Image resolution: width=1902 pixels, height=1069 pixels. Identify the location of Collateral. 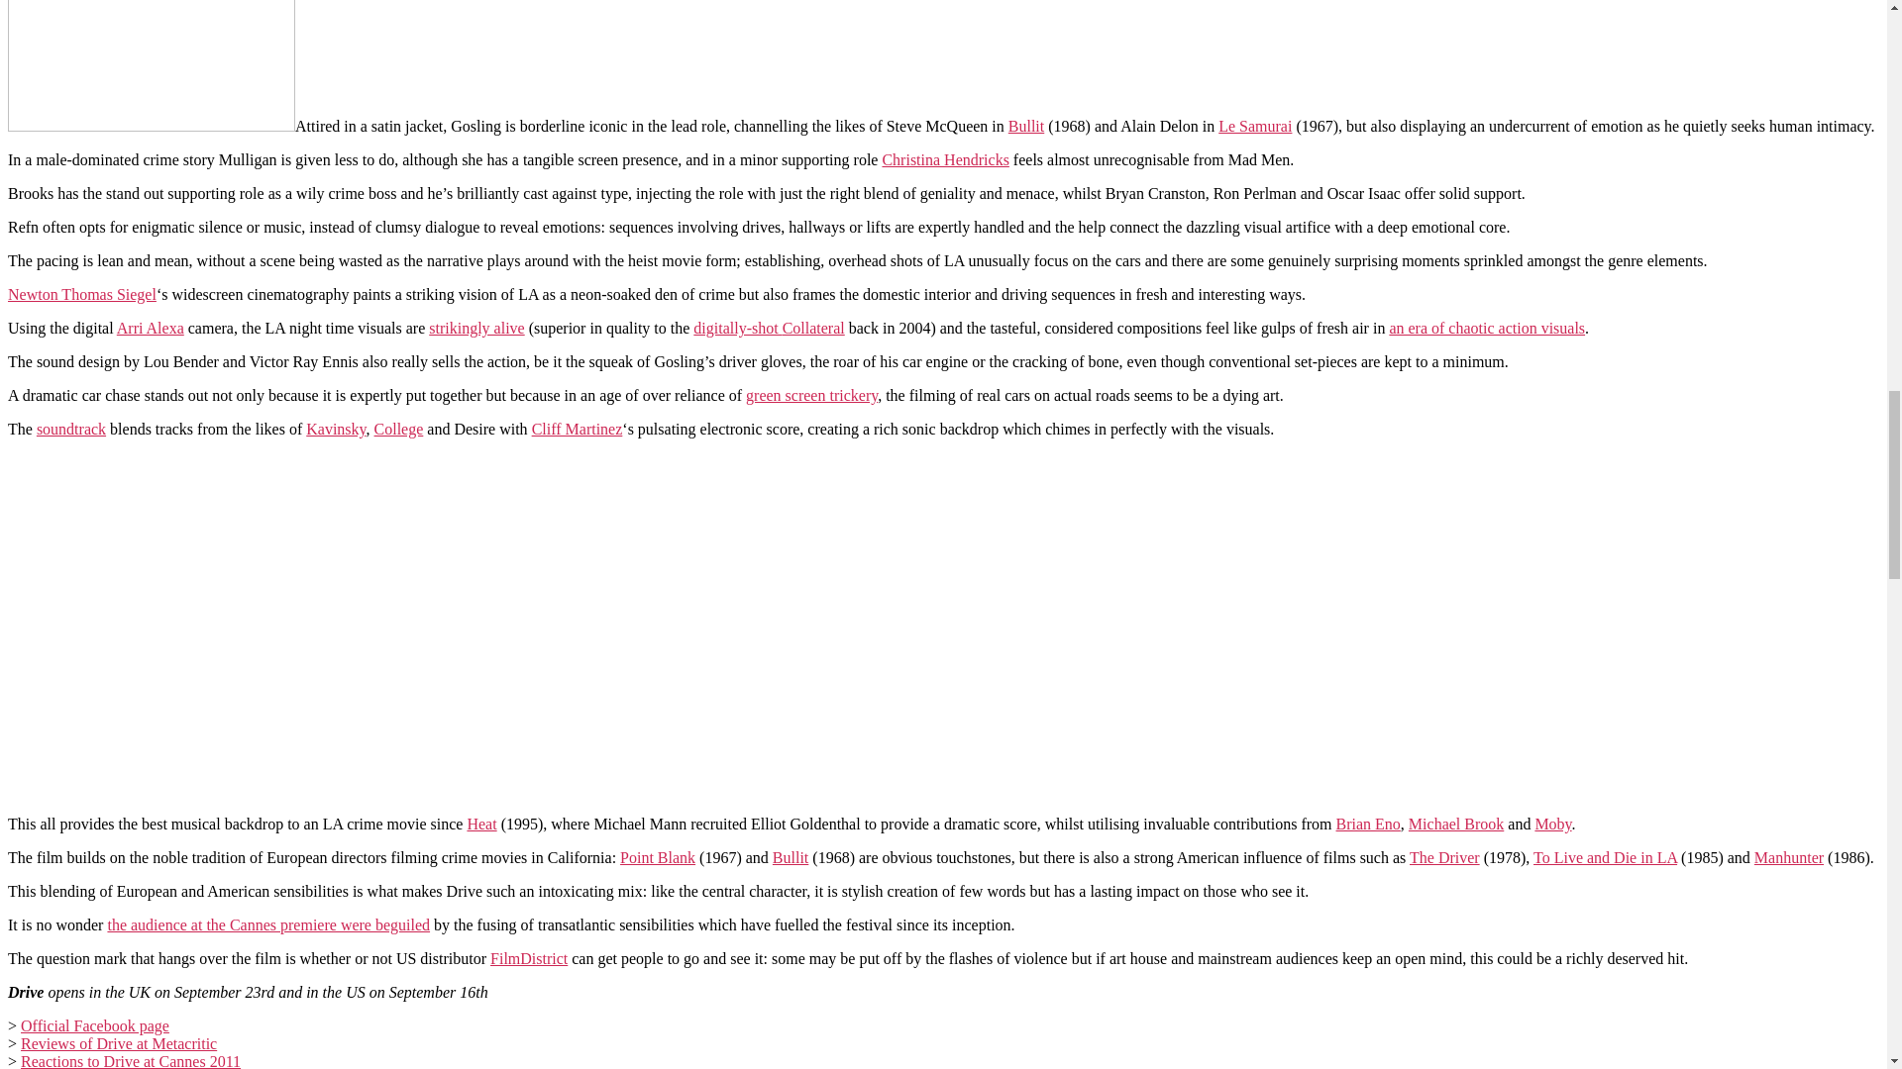
(812, 328).